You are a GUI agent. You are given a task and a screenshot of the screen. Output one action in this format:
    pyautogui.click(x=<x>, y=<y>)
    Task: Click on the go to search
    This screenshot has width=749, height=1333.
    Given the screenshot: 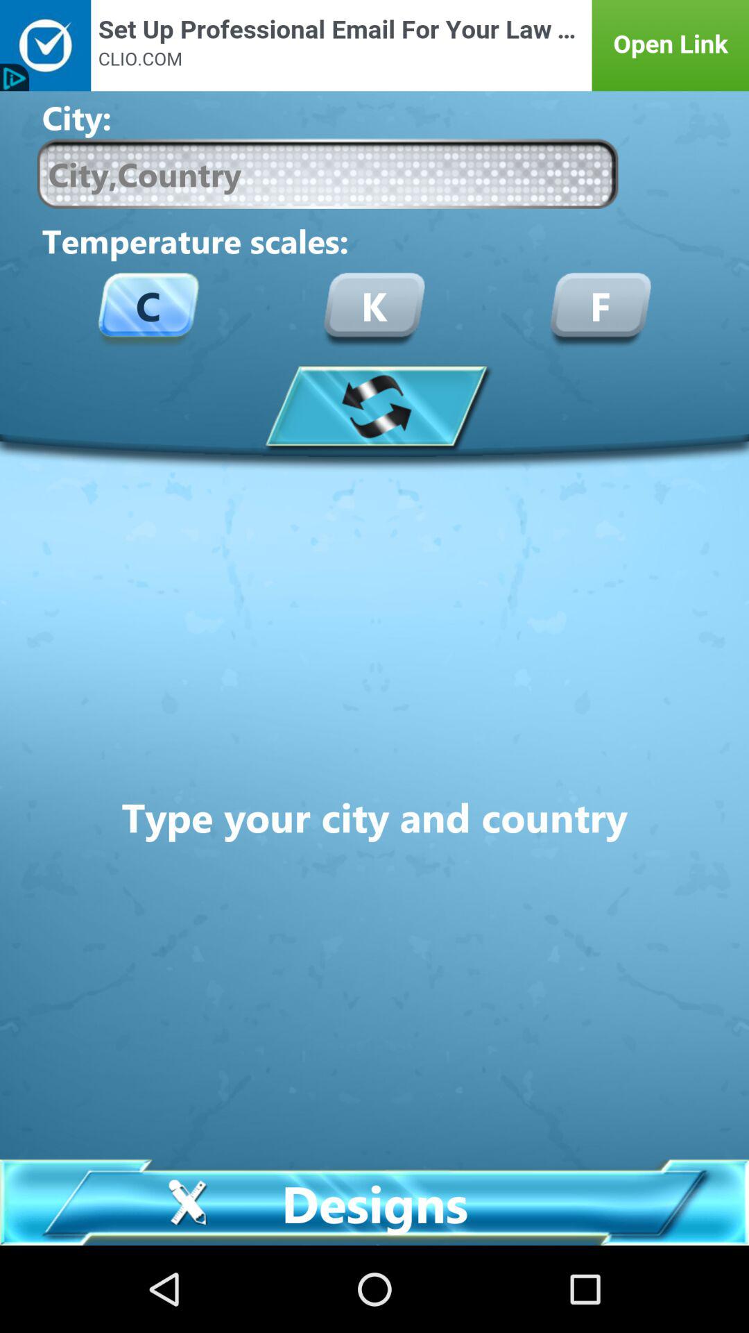 What is the action you would take?
    pyautogui.click(x=327, y=174)
    